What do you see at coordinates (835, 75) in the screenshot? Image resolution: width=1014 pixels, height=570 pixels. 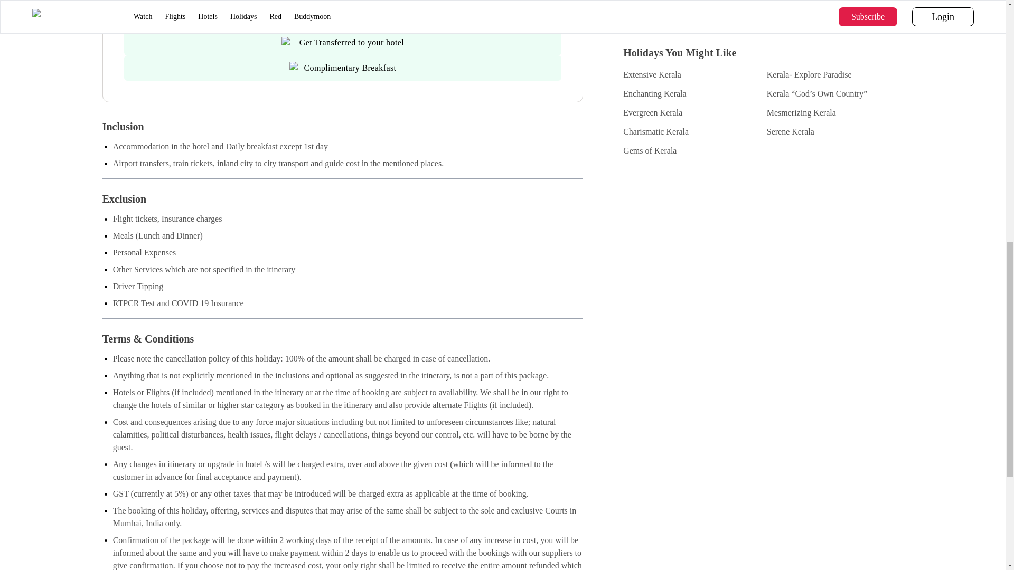 I see `Kerala- Explore Paradise` at bounding box center [835, 75].